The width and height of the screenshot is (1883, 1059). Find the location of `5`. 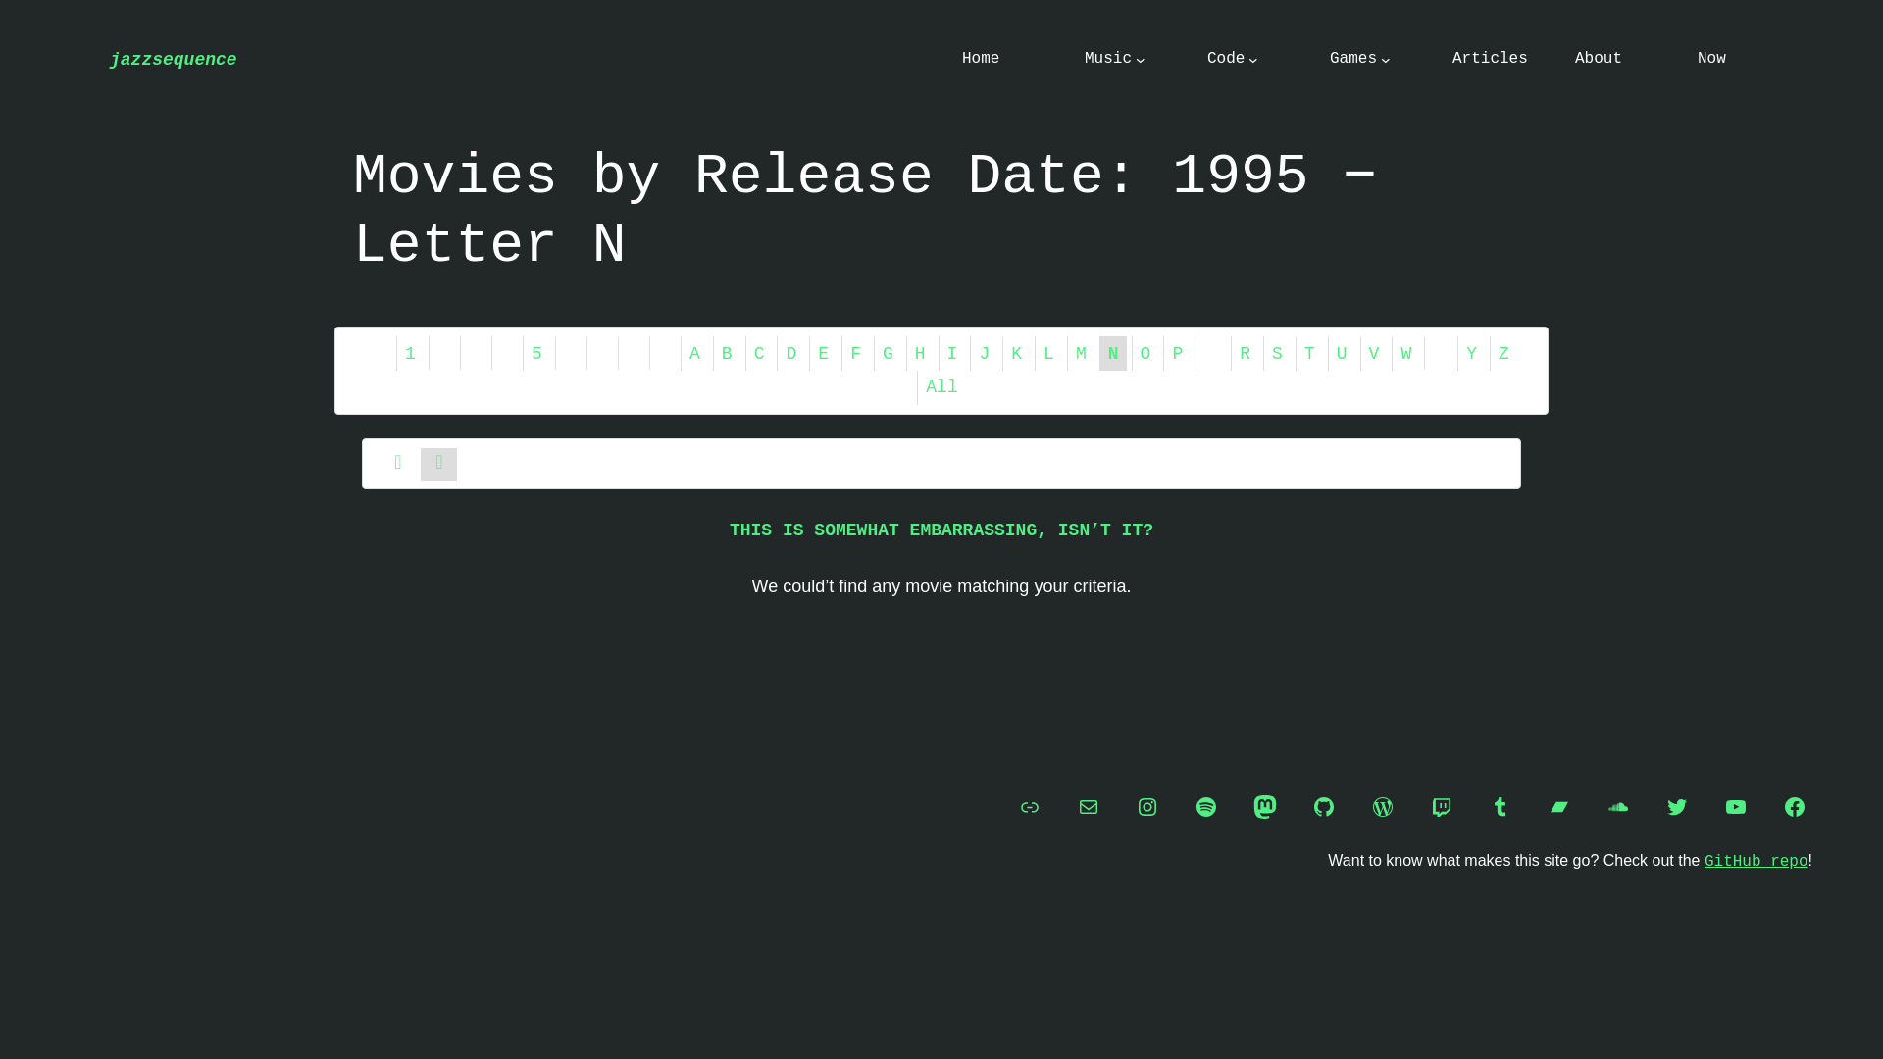

5 is located at coordinates (535, 354).